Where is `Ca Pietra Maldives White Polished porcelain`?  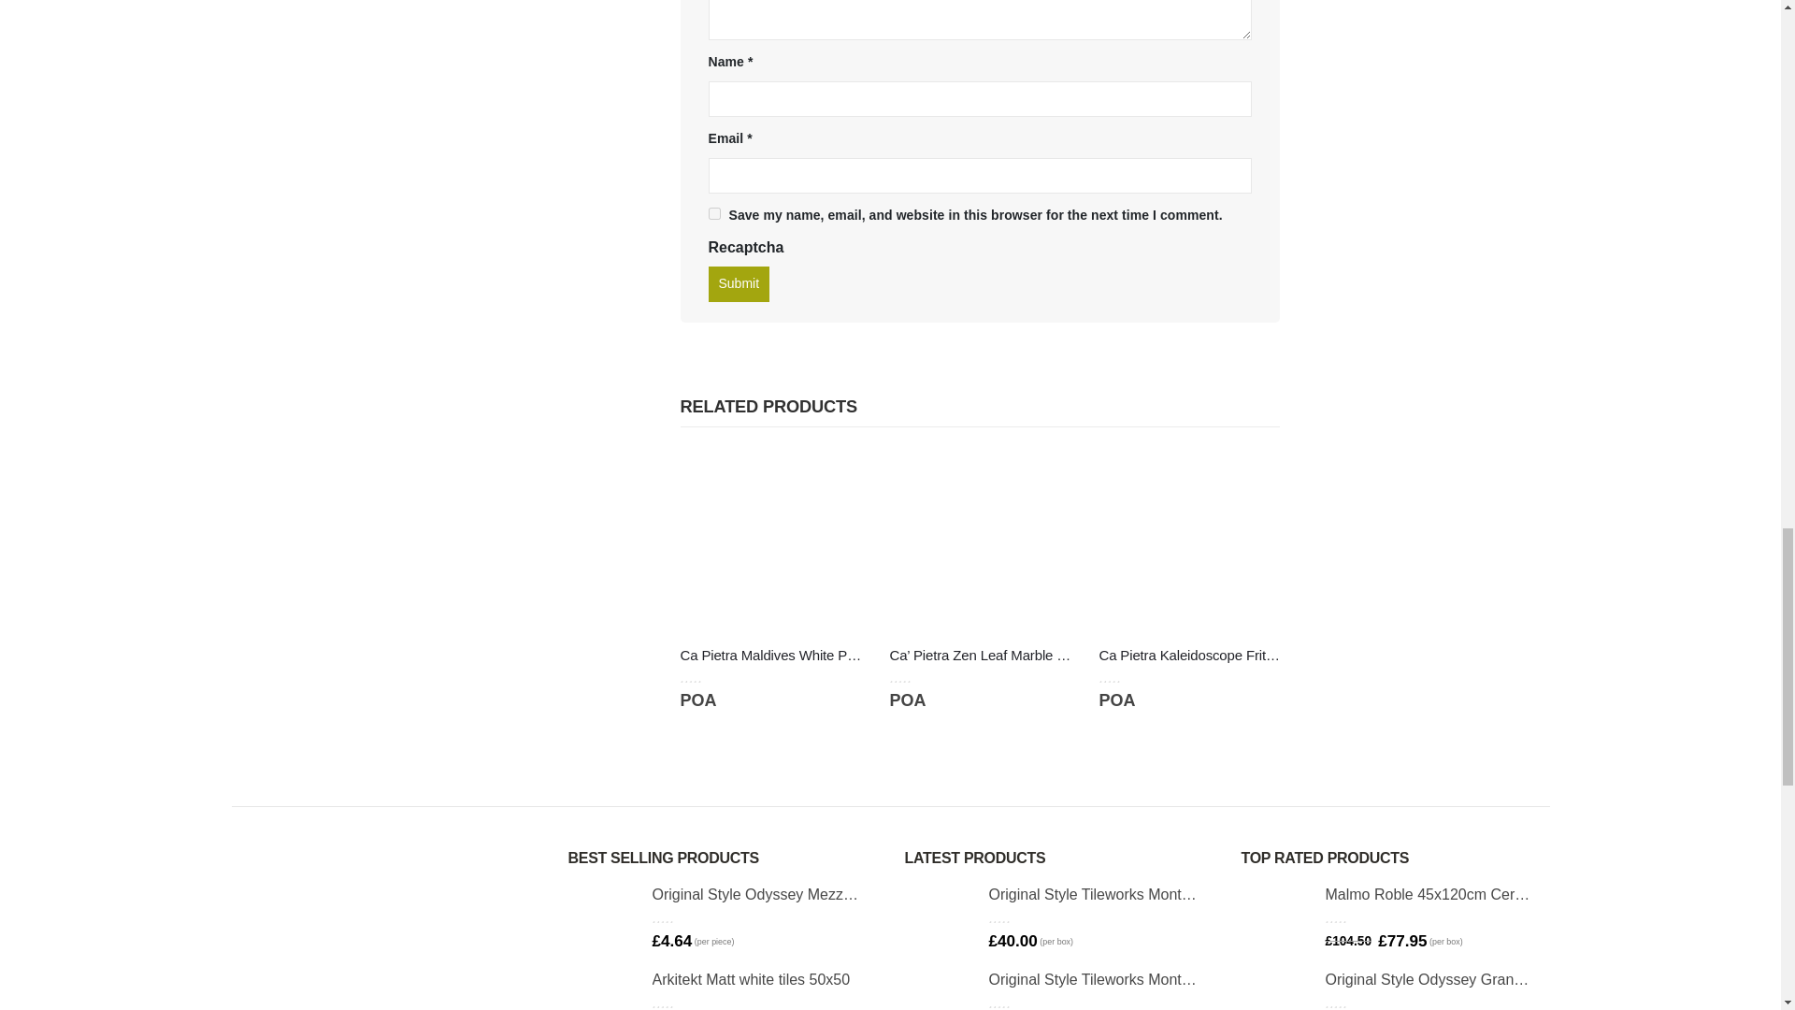
Ca Pietra Maldives White Polished porcelain is located at coordinates (770, 655).